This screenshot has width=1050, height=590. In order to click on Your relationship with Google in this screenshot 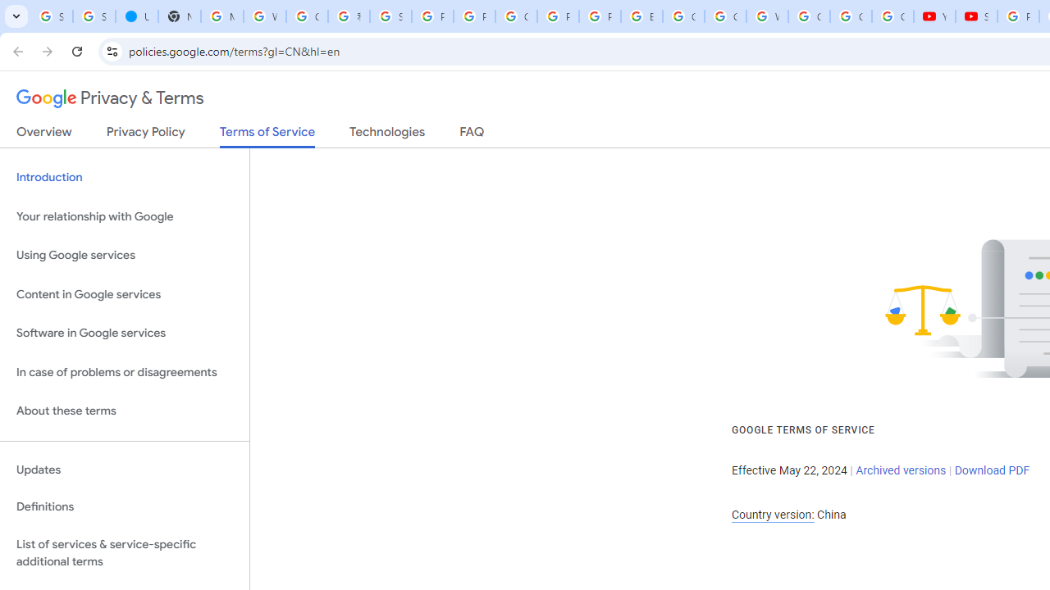, I will do `click(125, 216)`.